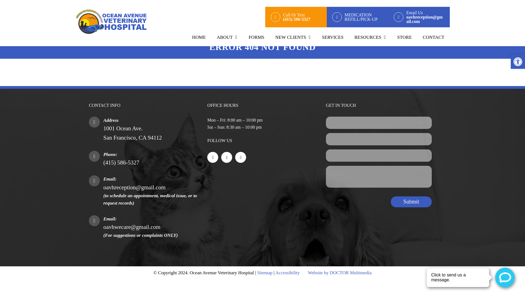 Image resolution: width=525 pixels, height=295 pixels. What do you see at coordinates (199, 37) in the screenshot?
I see `Submit` at bounding box center [199, 37].